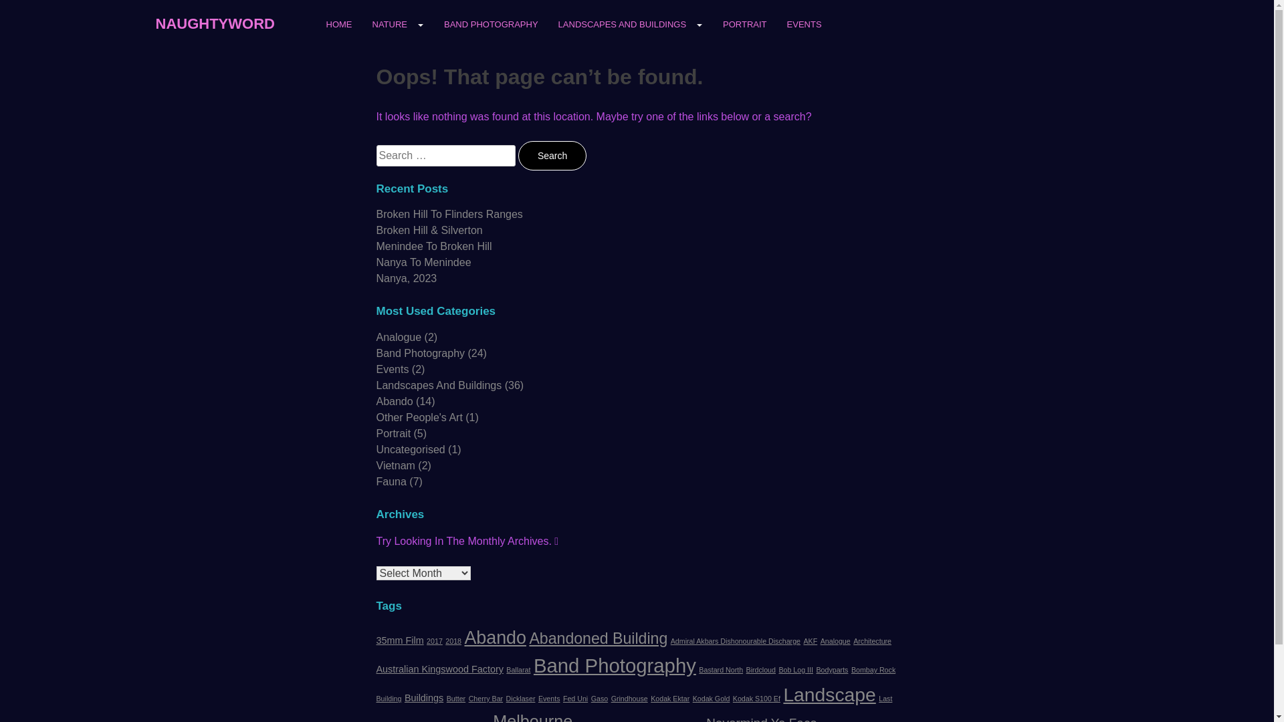 The width and height of the screenshot is (1284, 722). What do you see at coordinates (423, 262) in the screenshot?
I see `Nanya To Menindee` at bounding box center [423, 262].